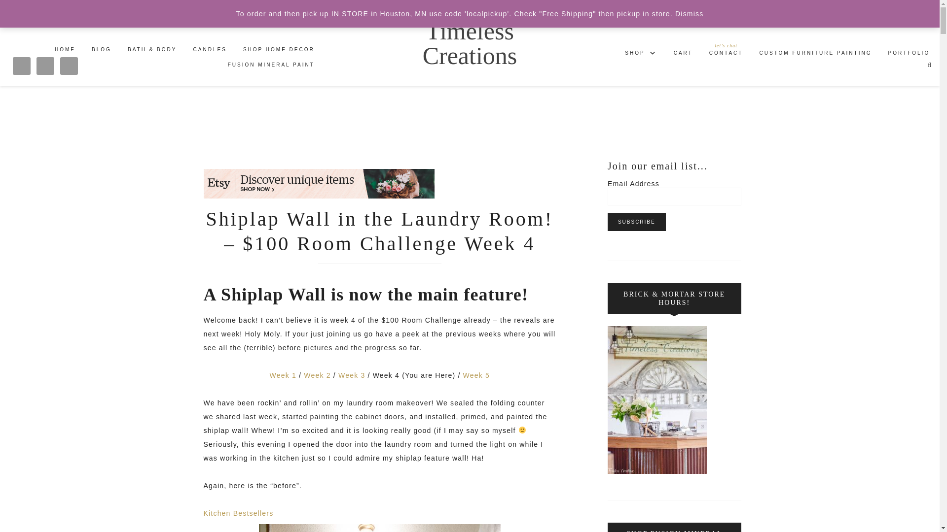 The image size is (947, 532). I want to click on BLOG, so click(102, 51).